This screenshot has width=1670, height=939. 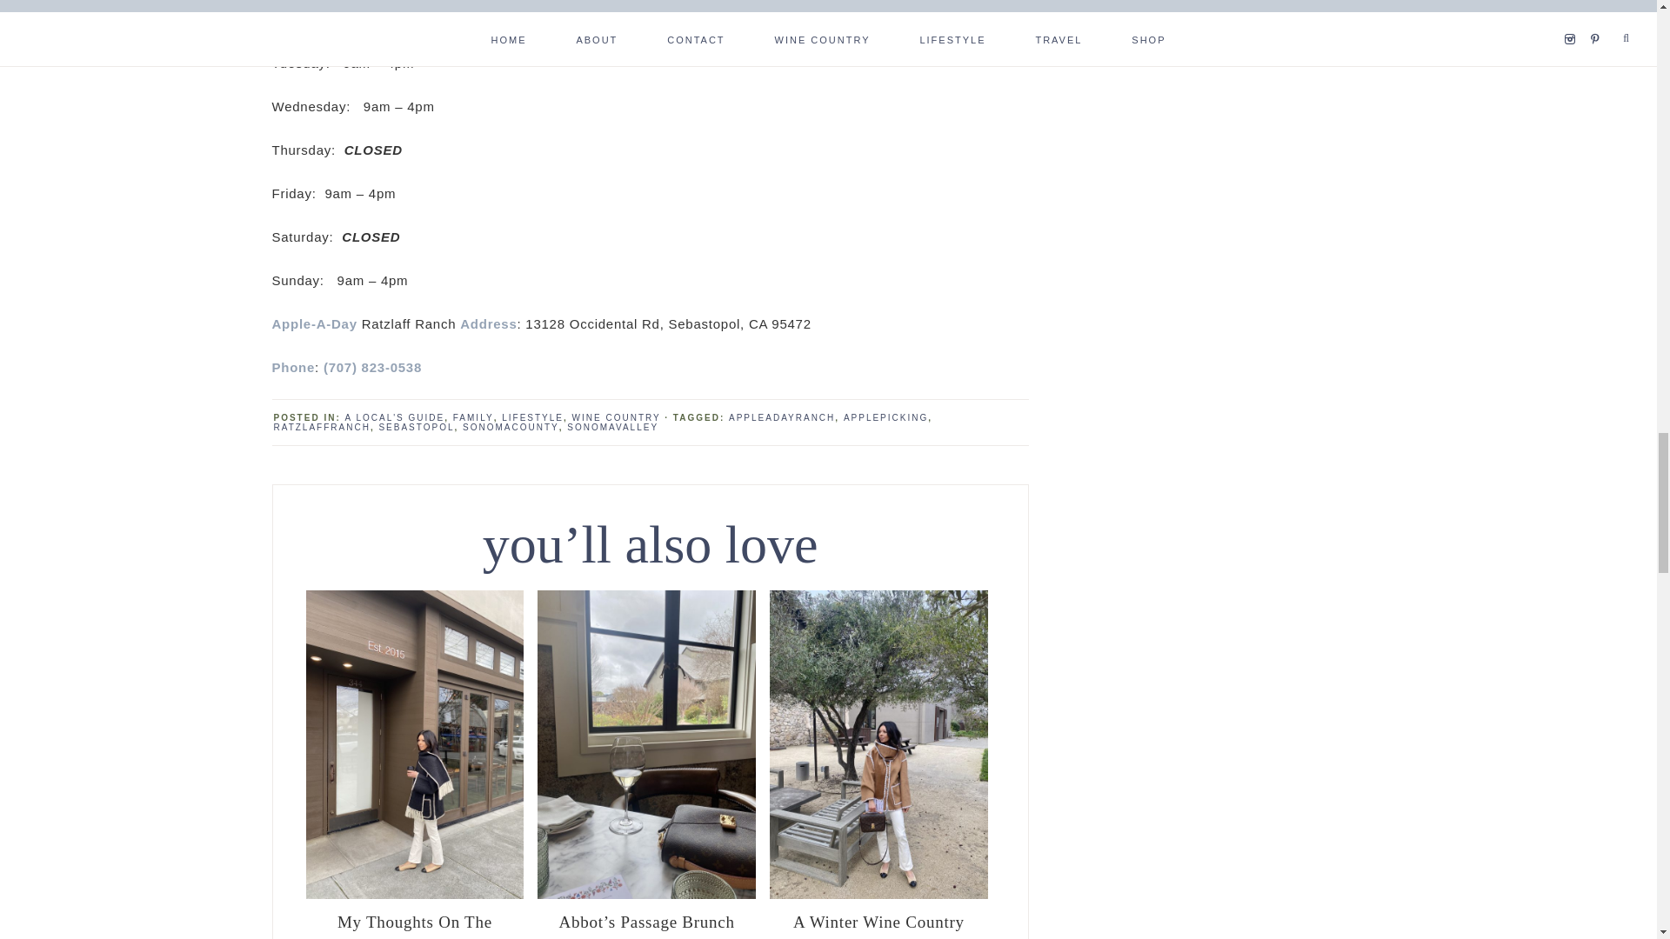 I want to click on Permanent Link to A Winter Wine Country Look, so click(x=878, y=923).